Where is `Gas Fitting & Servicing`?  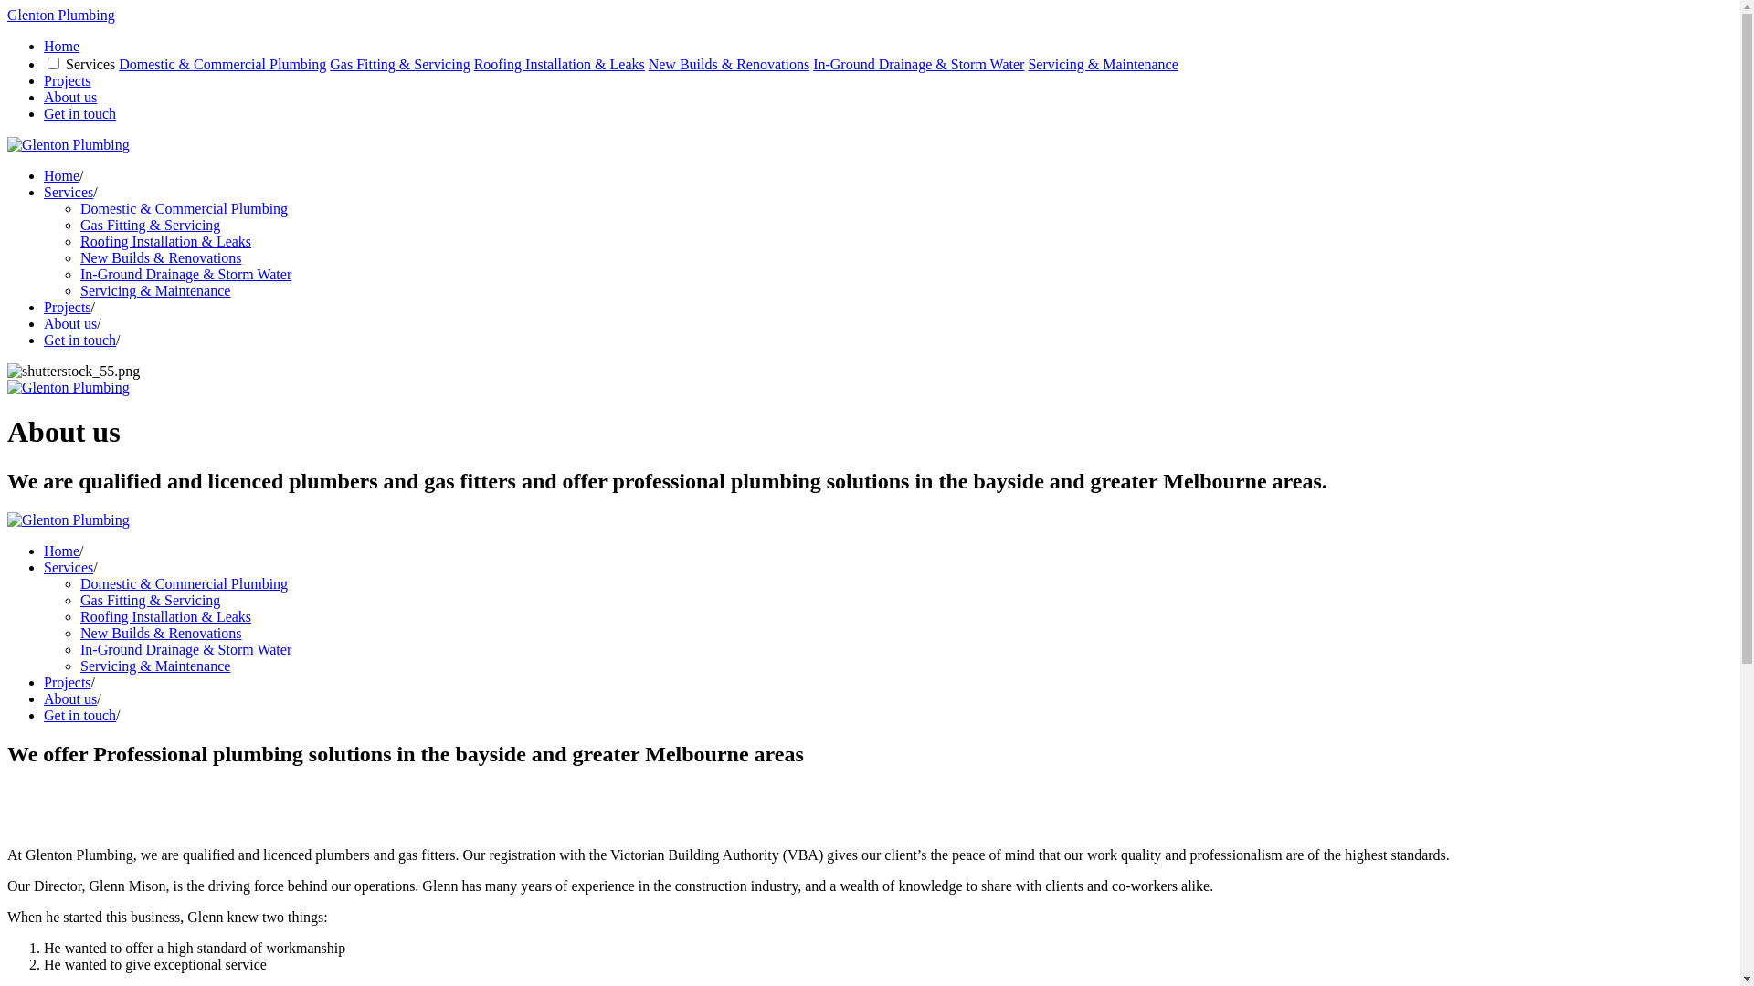
Gas Fitting & Servicing is located at coordinates (150, 225).